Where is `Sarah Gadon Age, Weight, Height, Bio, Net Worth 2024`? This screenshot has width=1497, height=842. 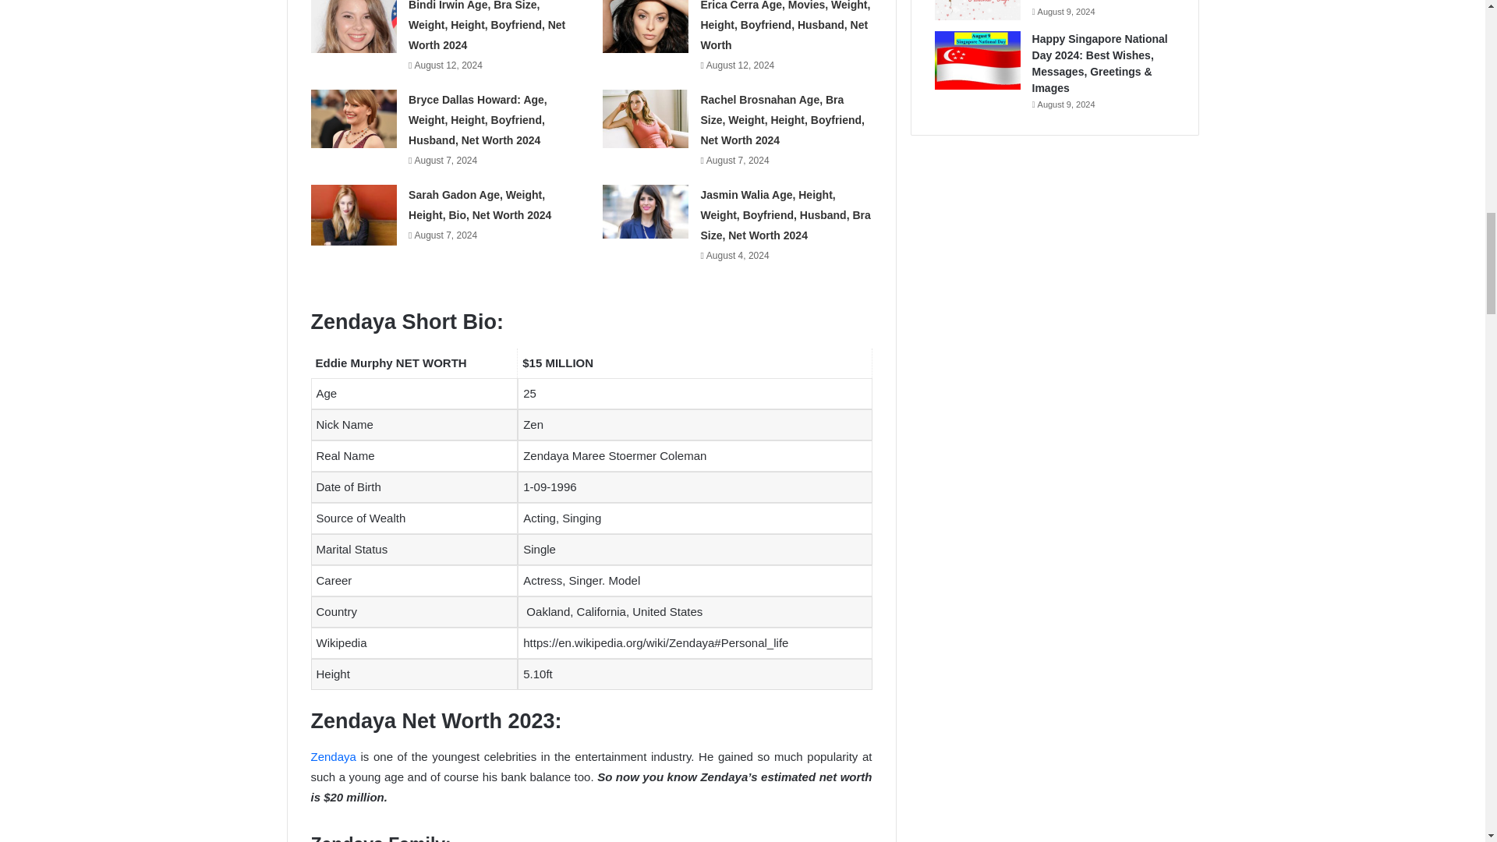 Sarah Gadon Age, Weight, Height, Bio, Net Worth 2024 is located at coordinates (480, 204).